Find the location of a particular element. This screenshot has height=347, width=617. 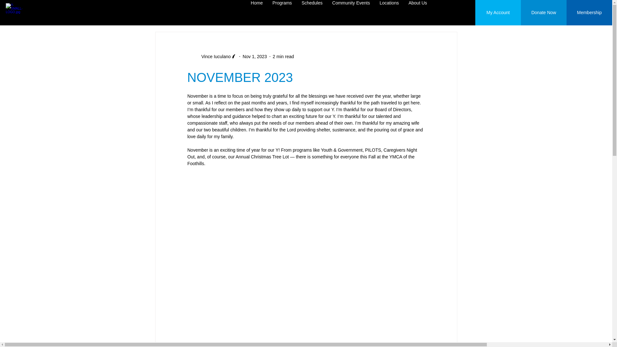

2 min read is located at coordinates (283, 57).